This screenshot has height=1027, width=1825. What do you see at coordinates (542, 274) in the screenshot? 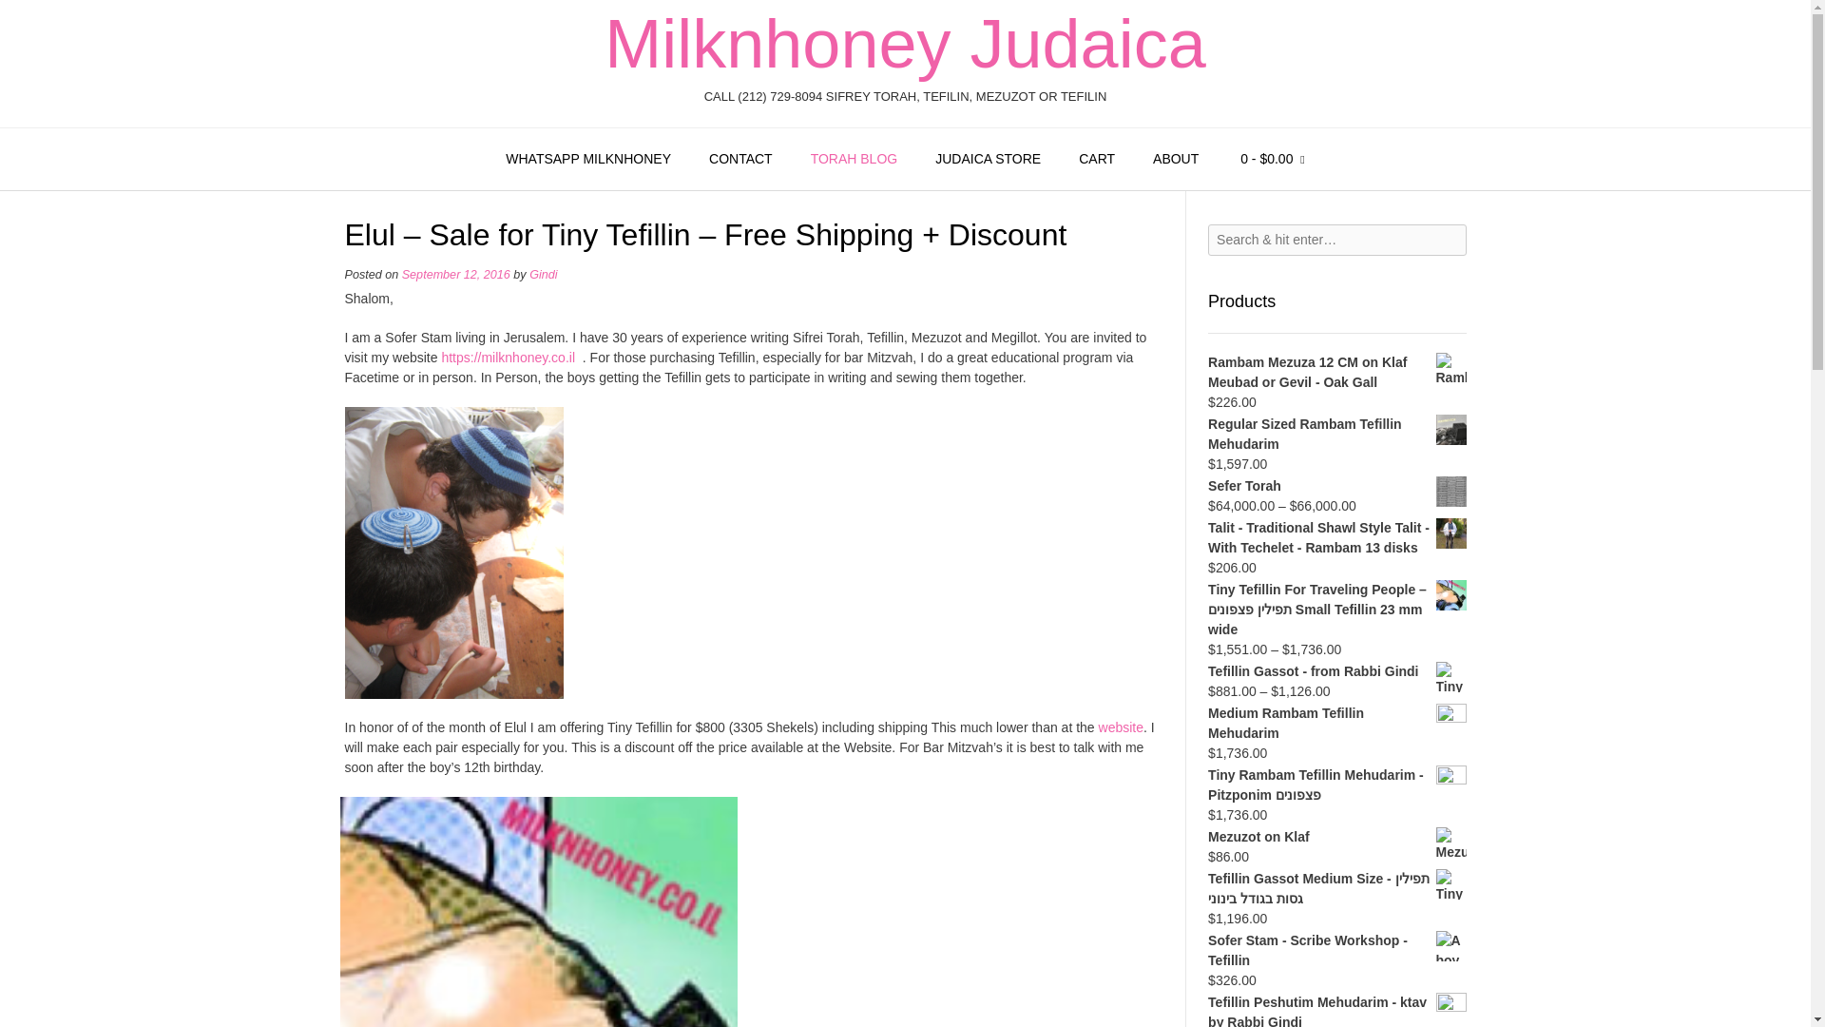
I see `Gindi` at bounding box center [542, 274].